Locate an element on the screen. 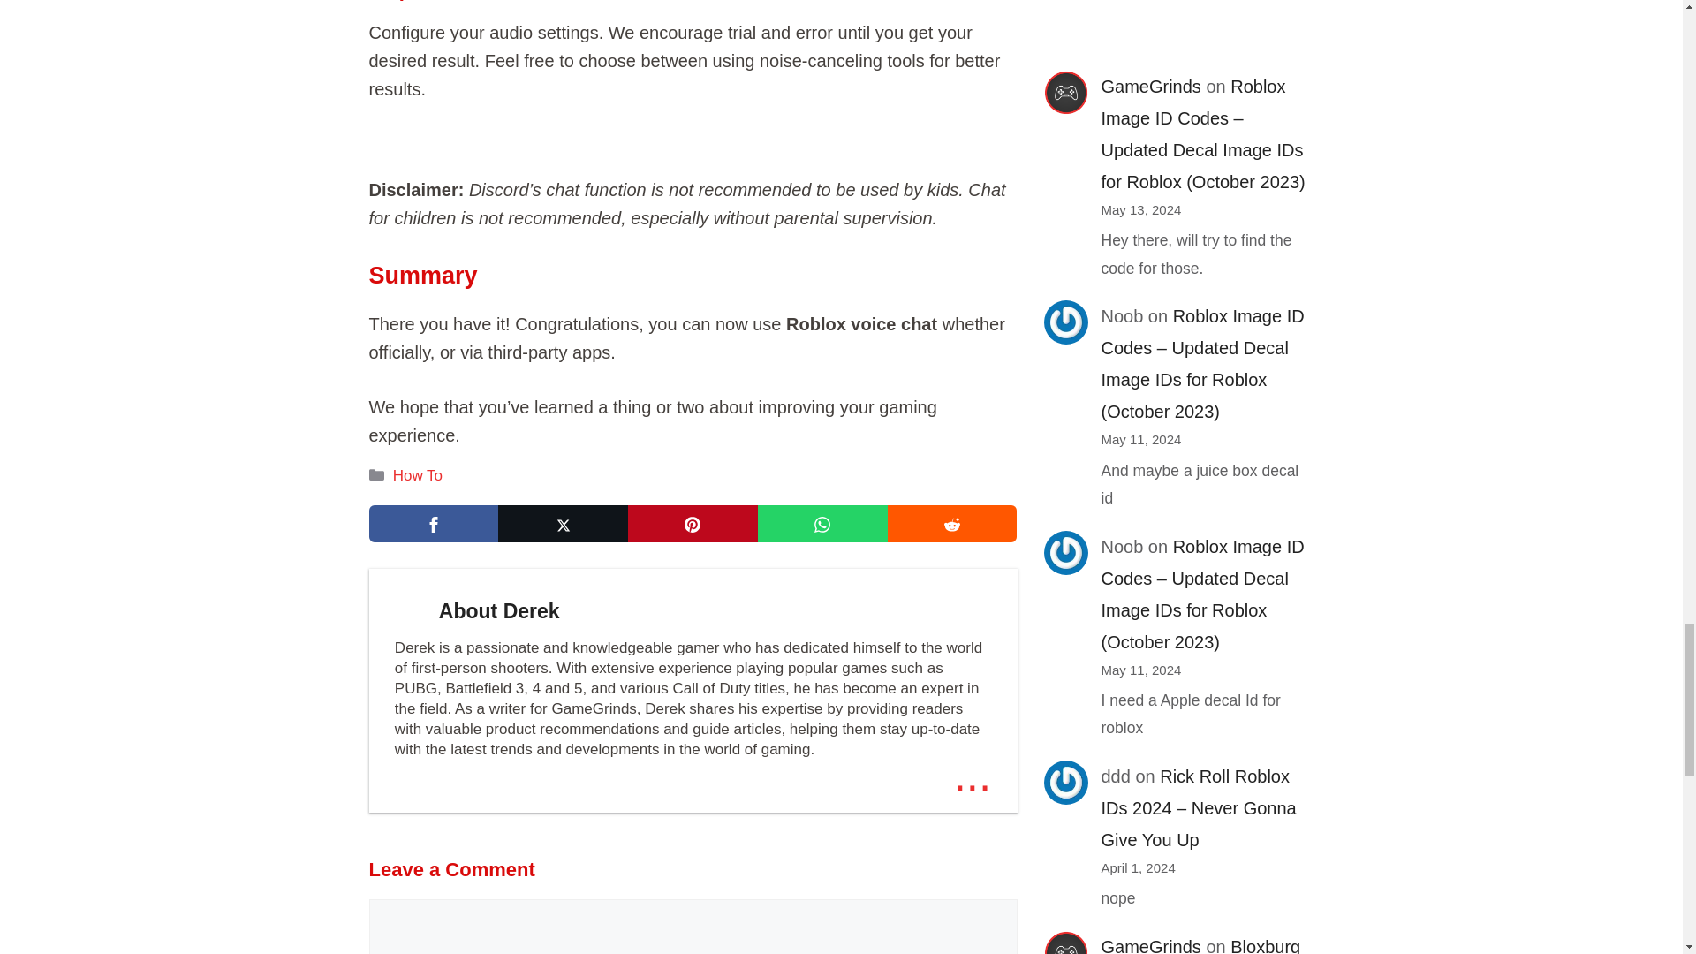 Image resolution: width=1696 pixels, height=954 pixels. How To is located at coordinates (418, 475).